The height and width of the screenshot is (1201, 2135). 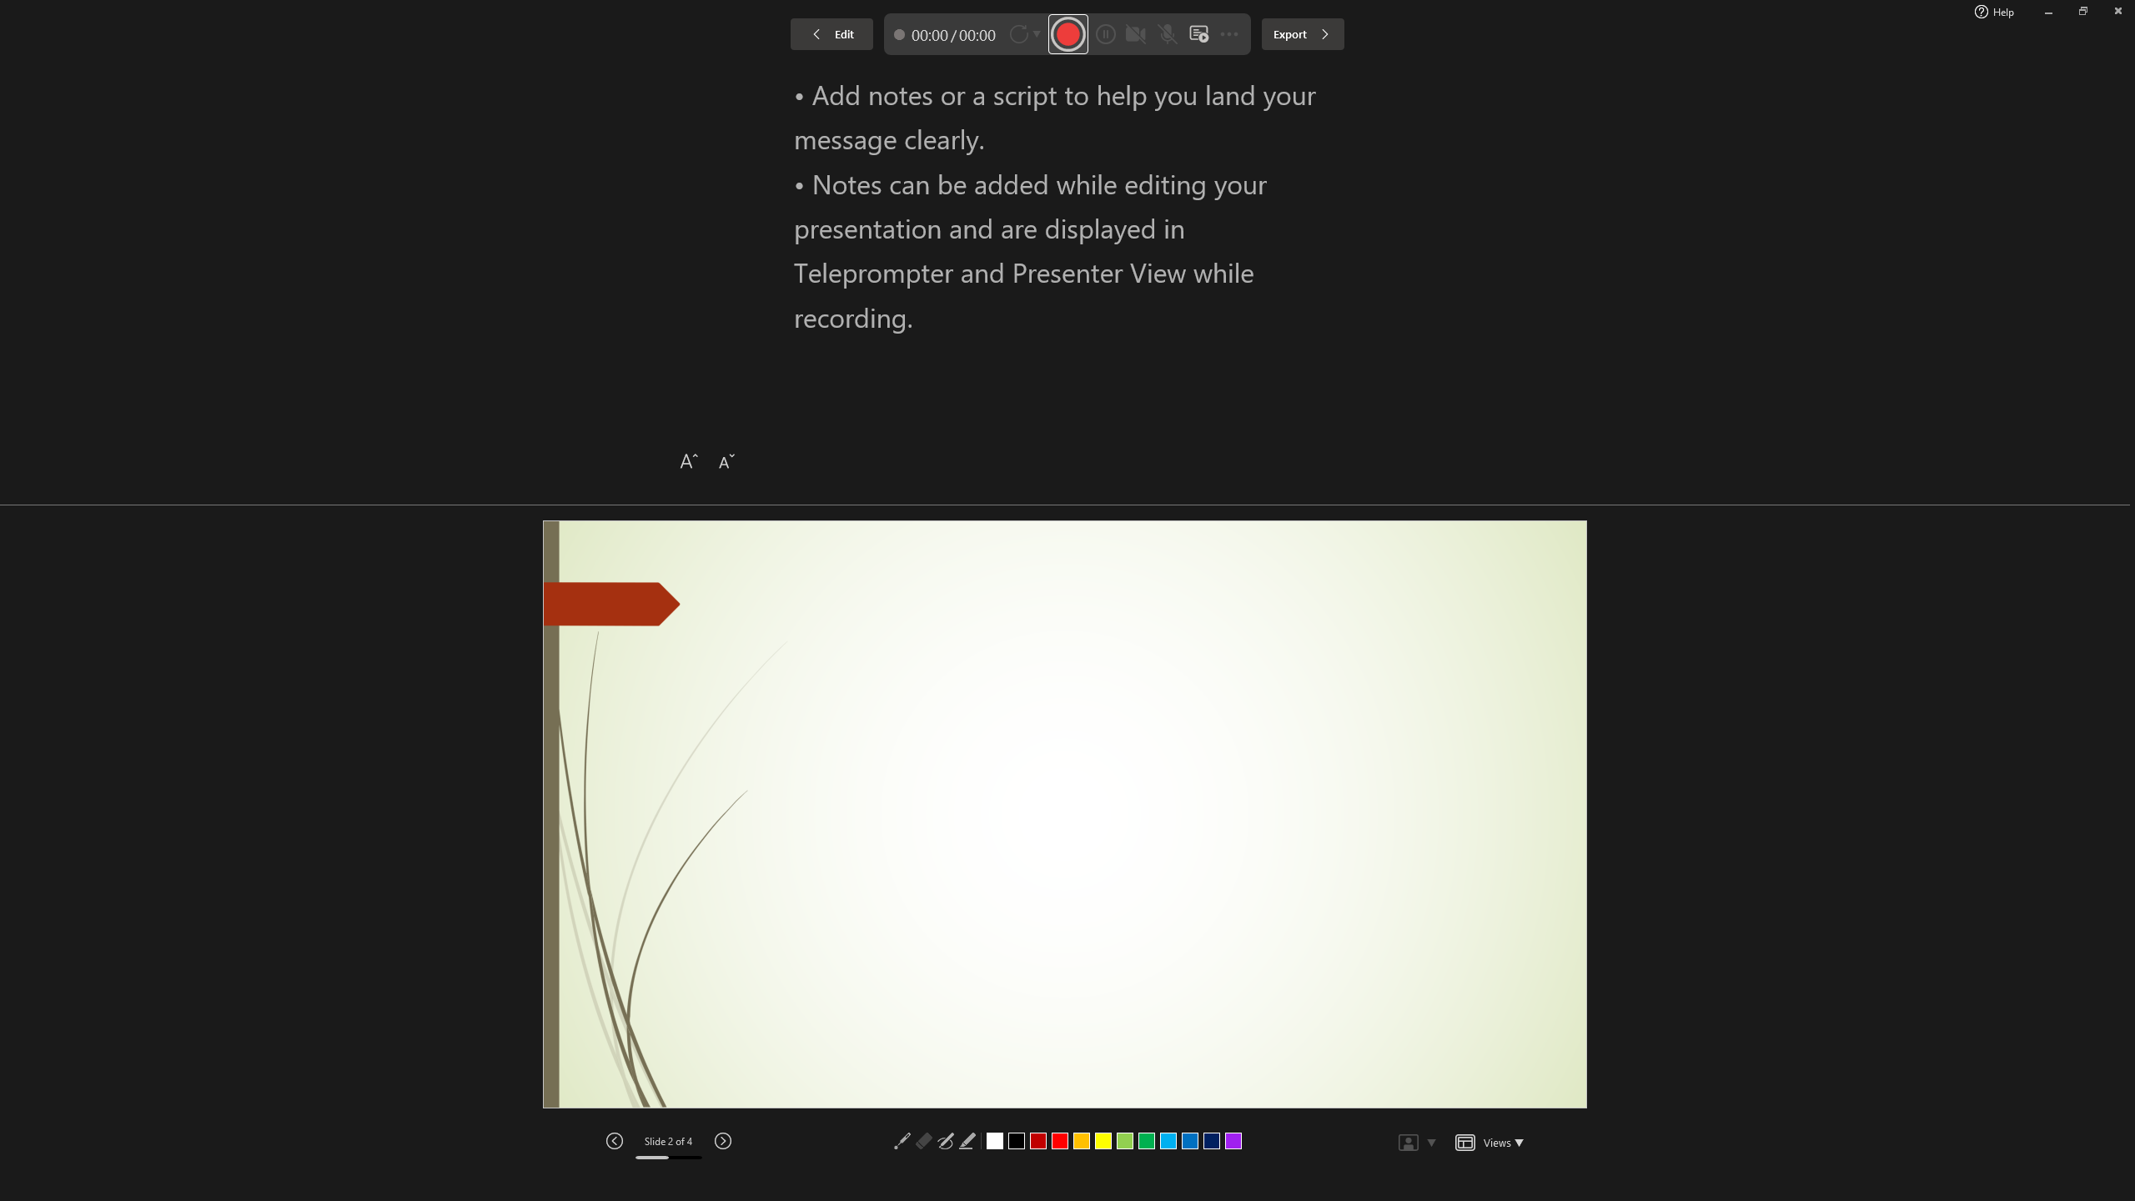 I want to click on Pictures, so click(x=1356, y=677).